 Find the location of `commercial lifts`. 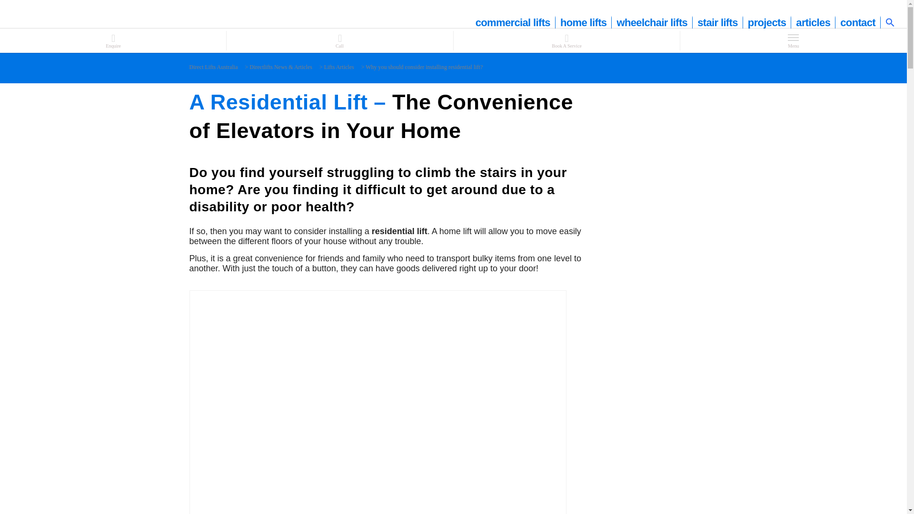

commercial lifts is located at coordinates (513, 23).